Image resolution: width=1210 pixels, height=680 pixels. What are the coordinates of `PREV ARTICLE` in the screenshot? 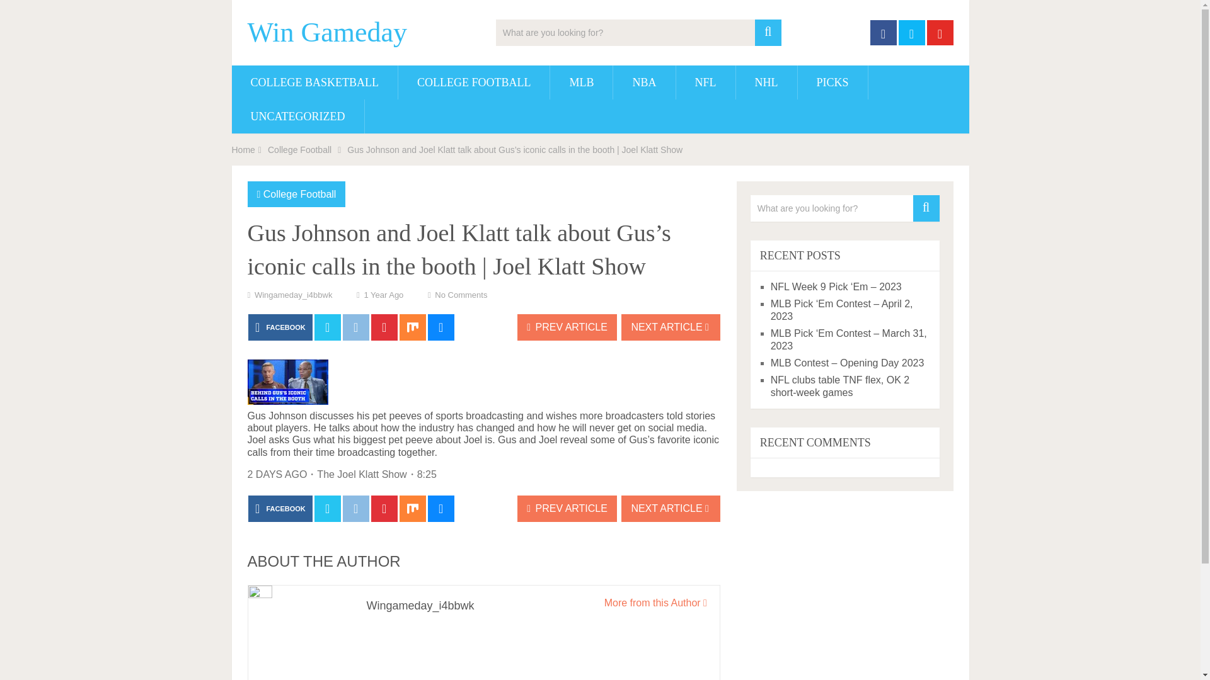 It's located at (567, 327).